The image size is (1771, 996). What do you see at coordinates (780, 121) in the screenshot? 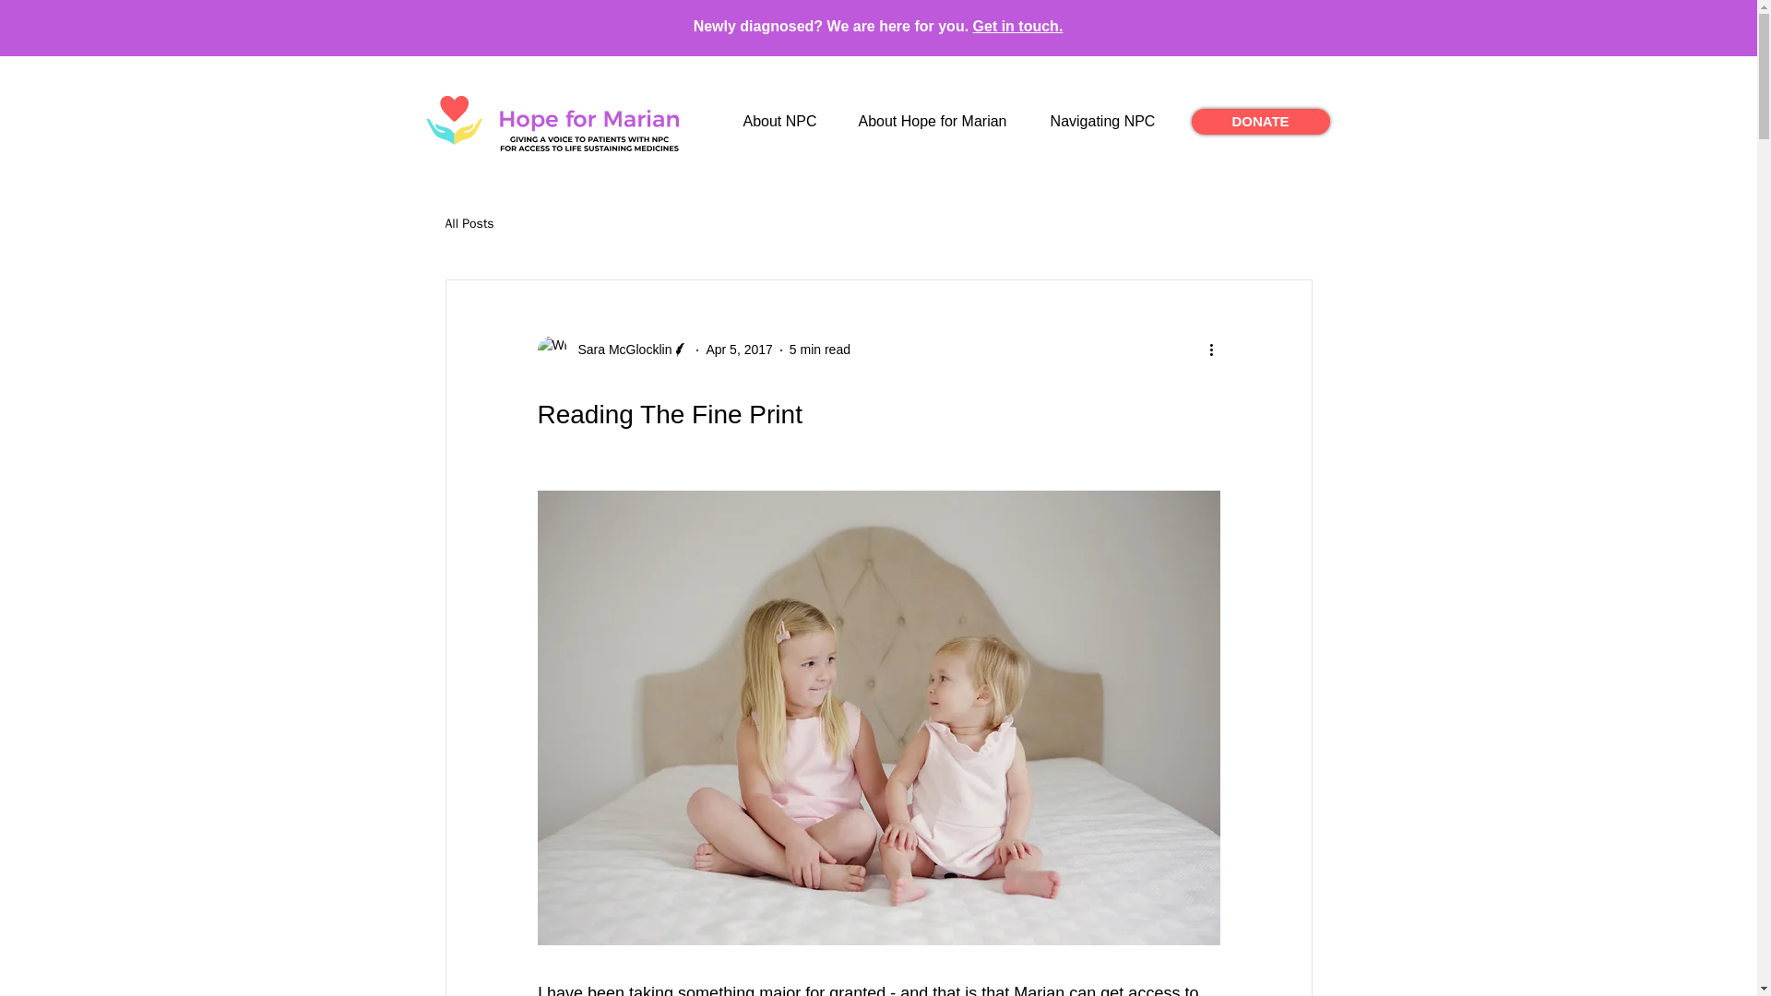
I see `About NPC` at bounding box center [780, 121].